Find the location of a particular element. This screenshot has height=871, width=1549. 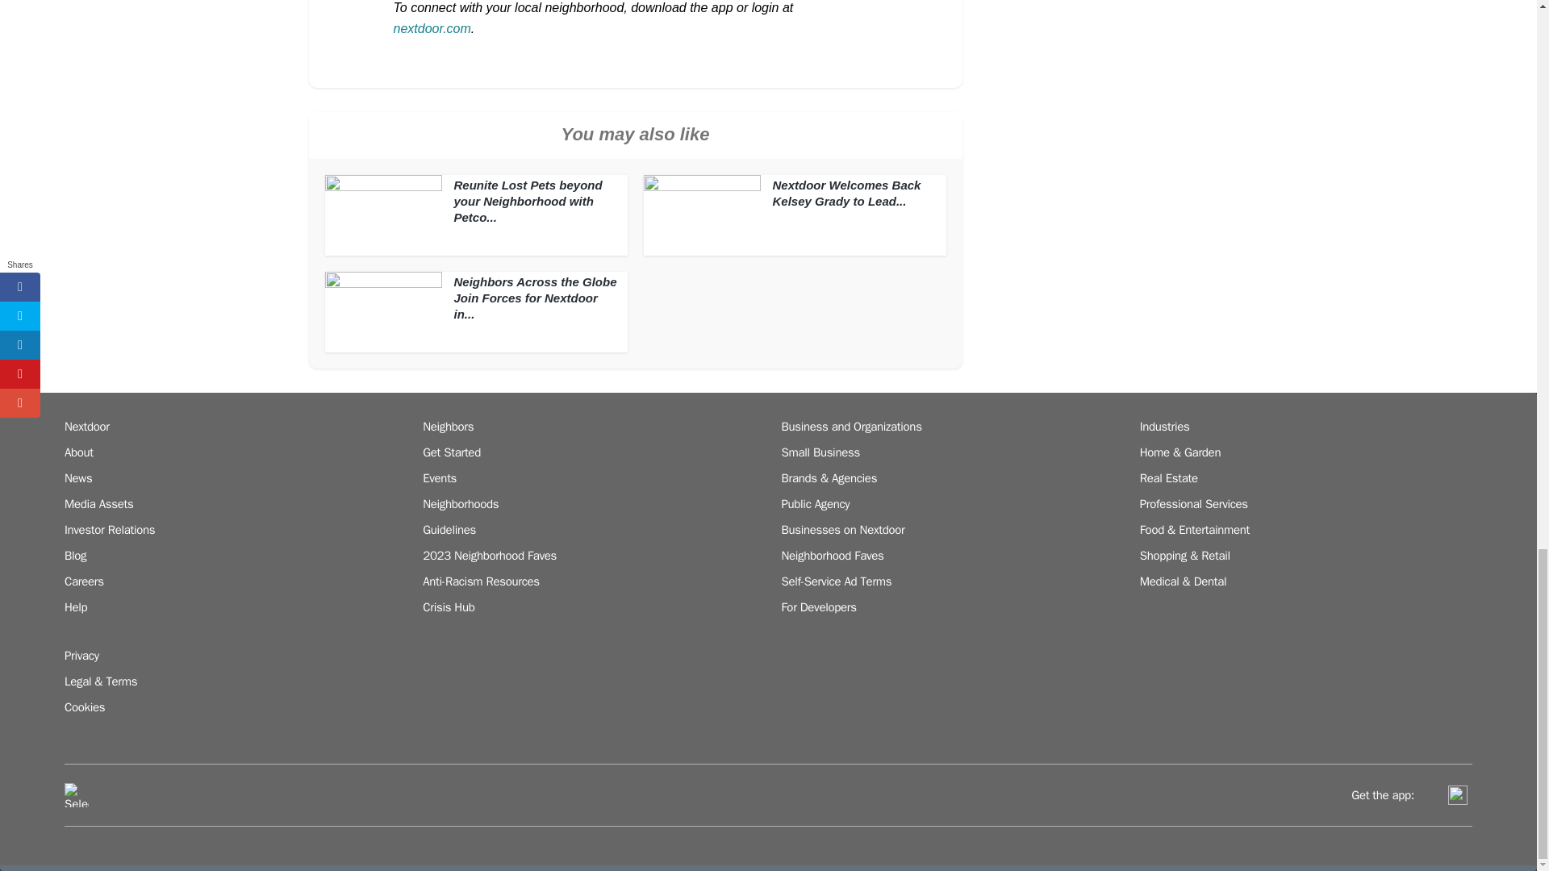

Reunite Lost Pets beyond your Neighborhood with Petco... is located at coordinates (528, 201).